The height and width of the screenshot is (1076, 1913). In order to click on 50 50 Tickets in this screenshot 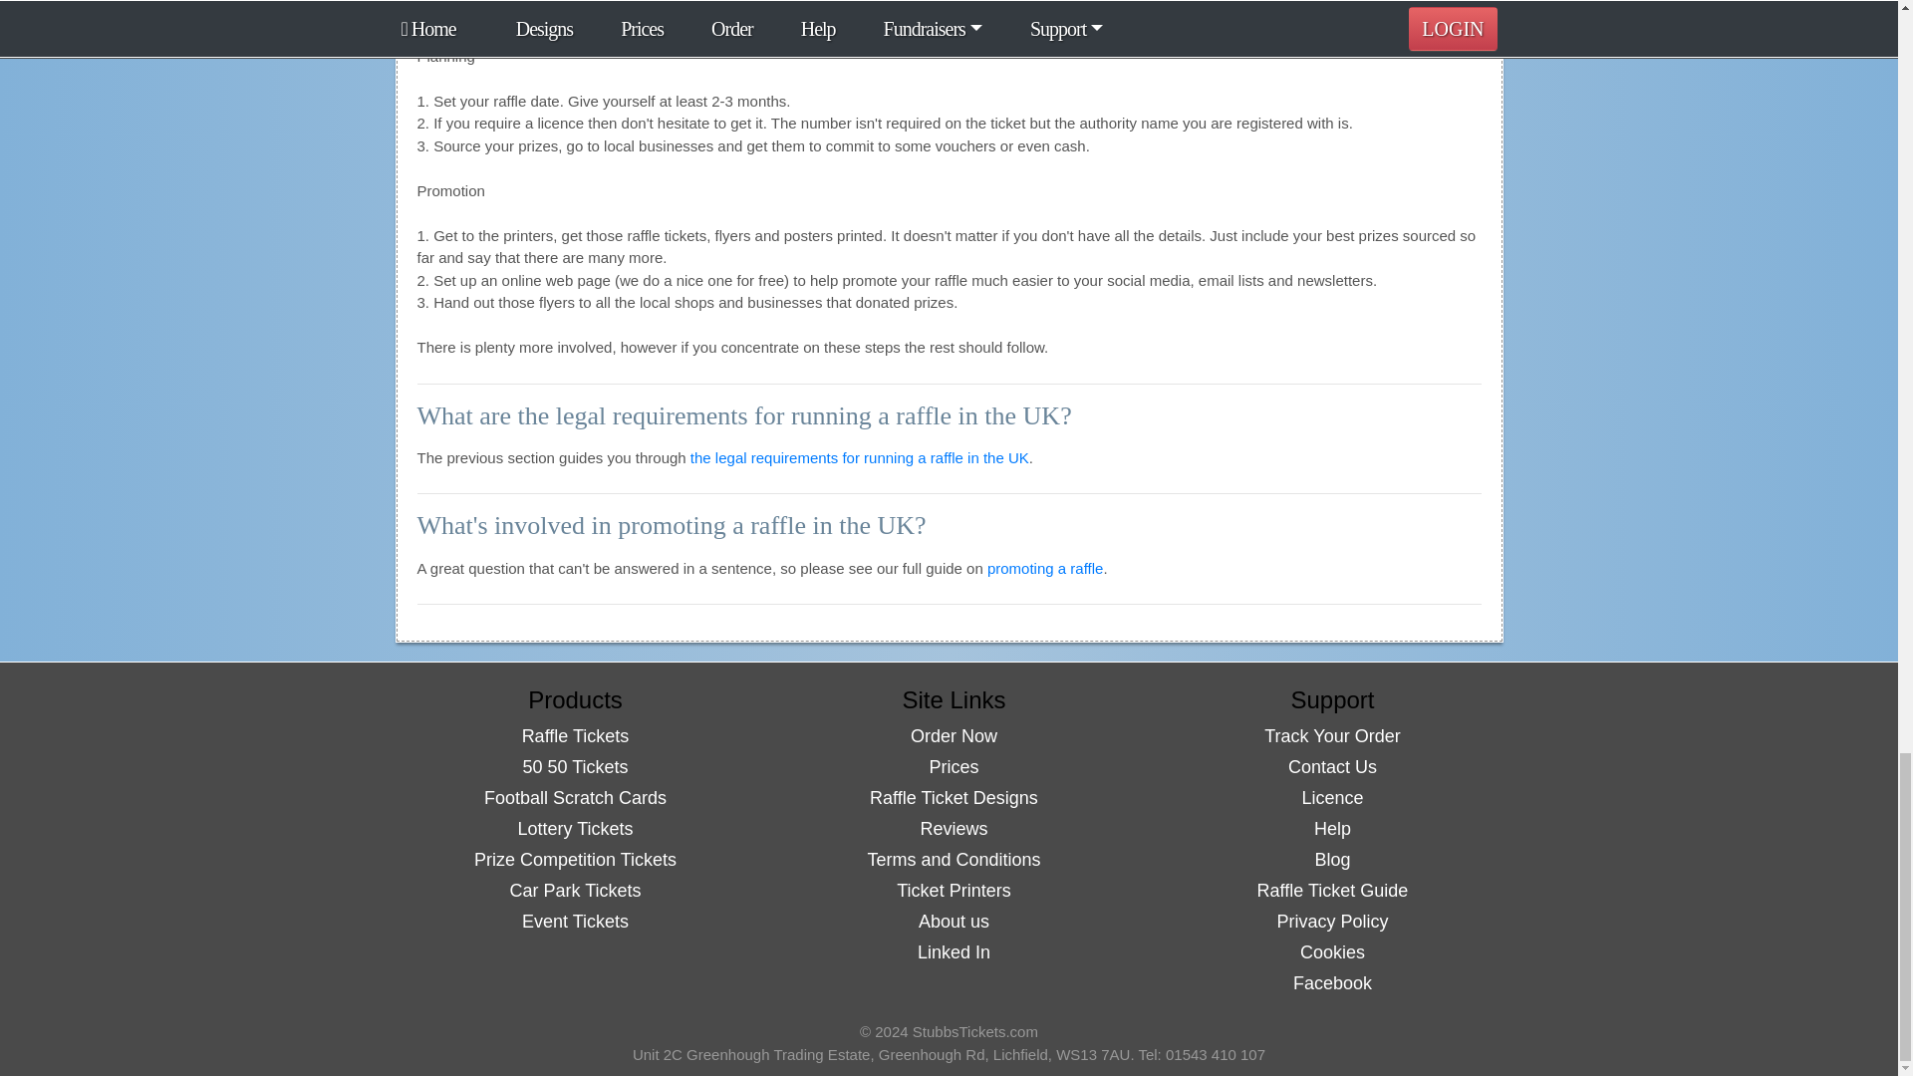, I will do `click(574, 767)`.